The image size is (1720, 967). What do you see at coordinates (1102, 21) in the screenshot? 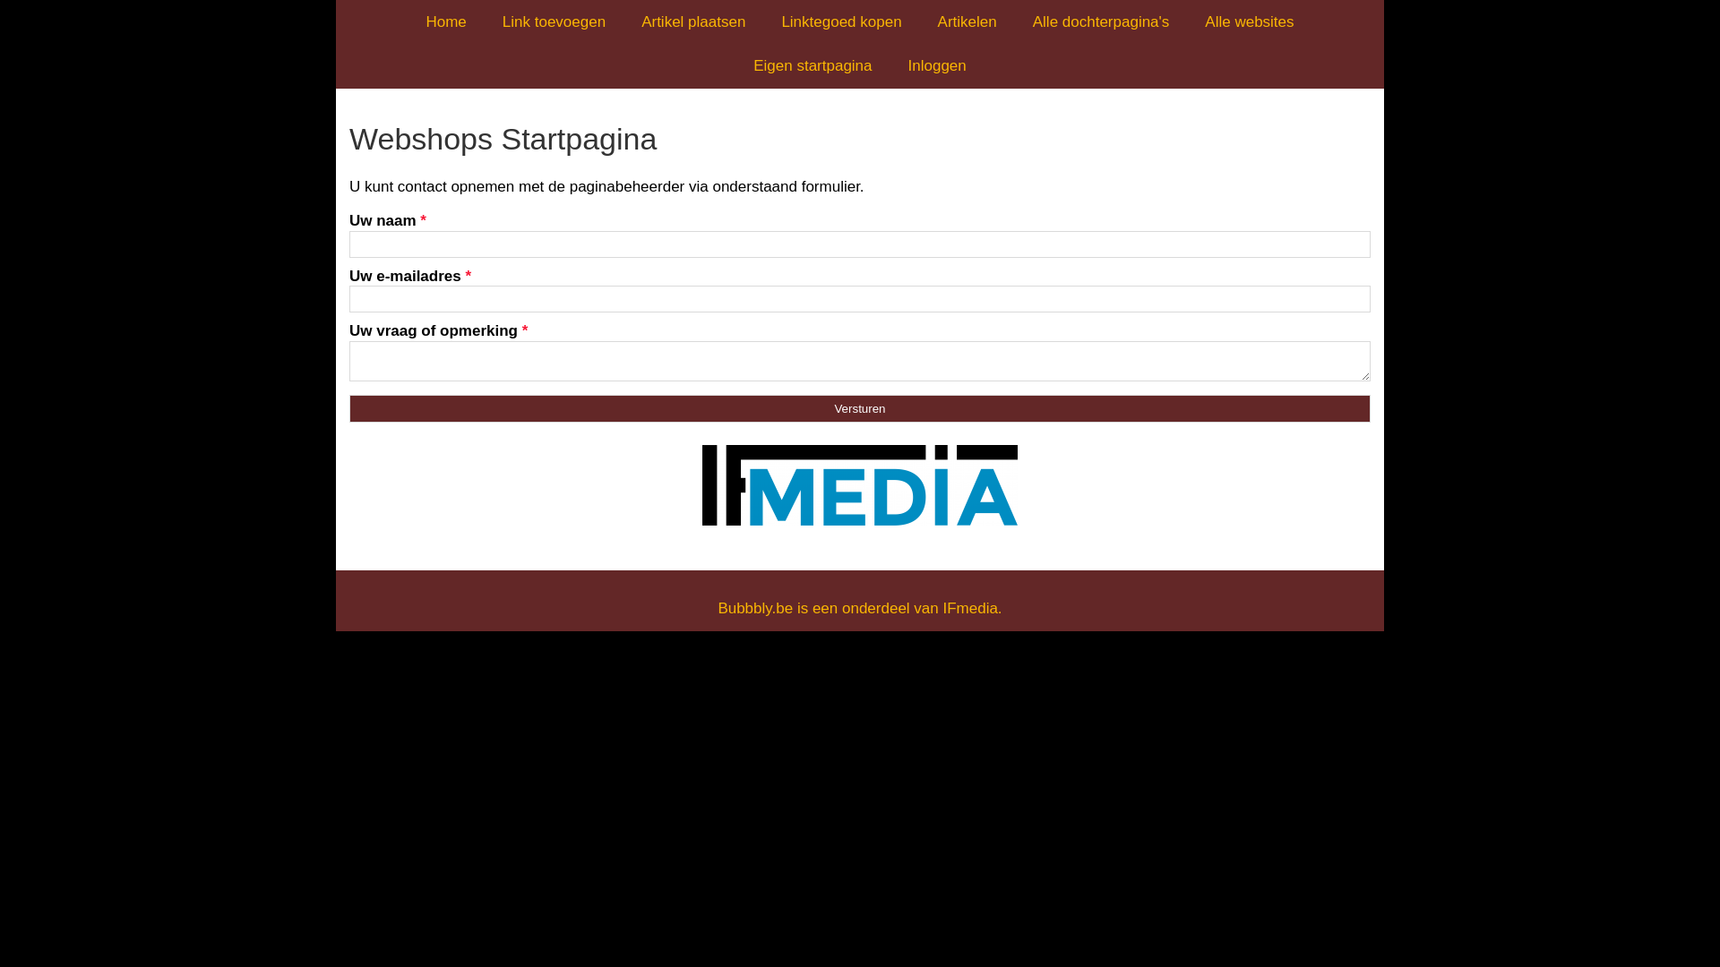
I see `Alle dochterpagina's` at bounding box center [1102, 21].